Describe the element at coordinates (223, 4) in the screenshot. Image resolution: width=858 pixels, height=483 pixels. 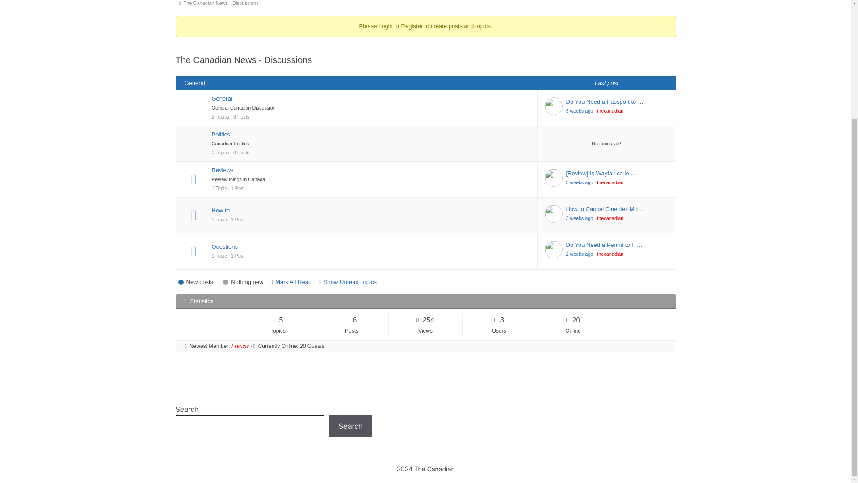
I see `The Canadian News - Discussions` at that location.